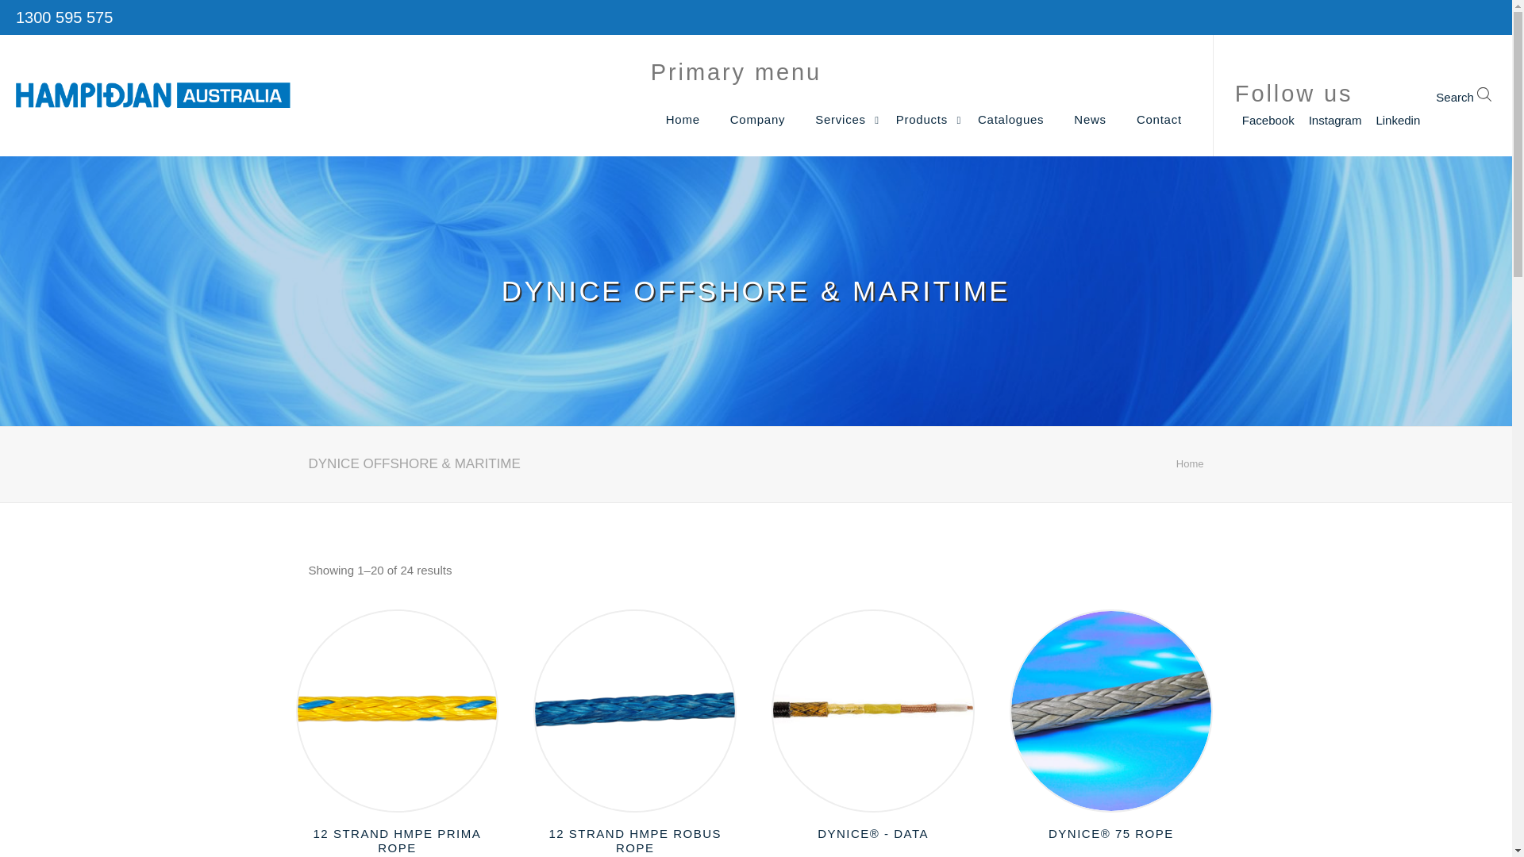 The width and height of the screenshot is (1524, 857). Describe the element at coordinates (1159, 120) in the screenshot. I see `Contact` at that location.